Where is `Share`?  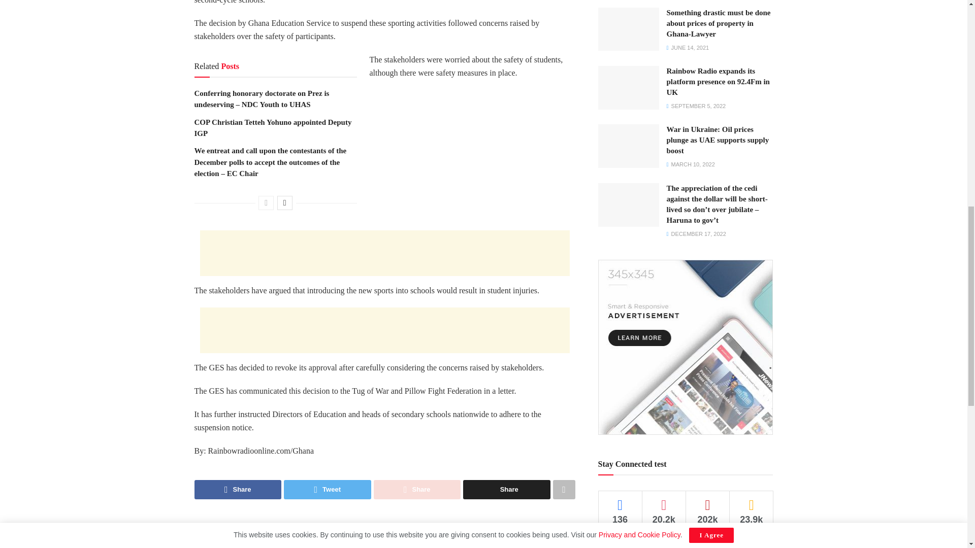
Share is located at coordinates (507, 489).